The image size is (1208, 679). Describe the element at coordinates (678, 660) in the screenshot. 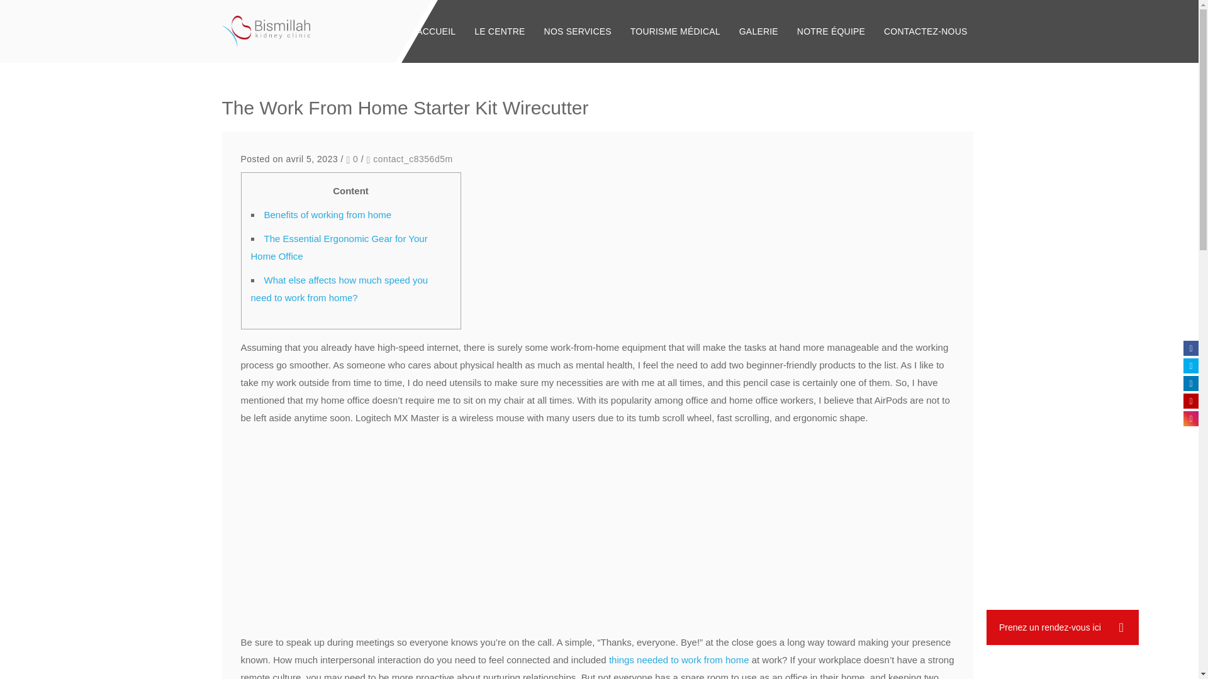

I see `things needed to work from home` at that location.